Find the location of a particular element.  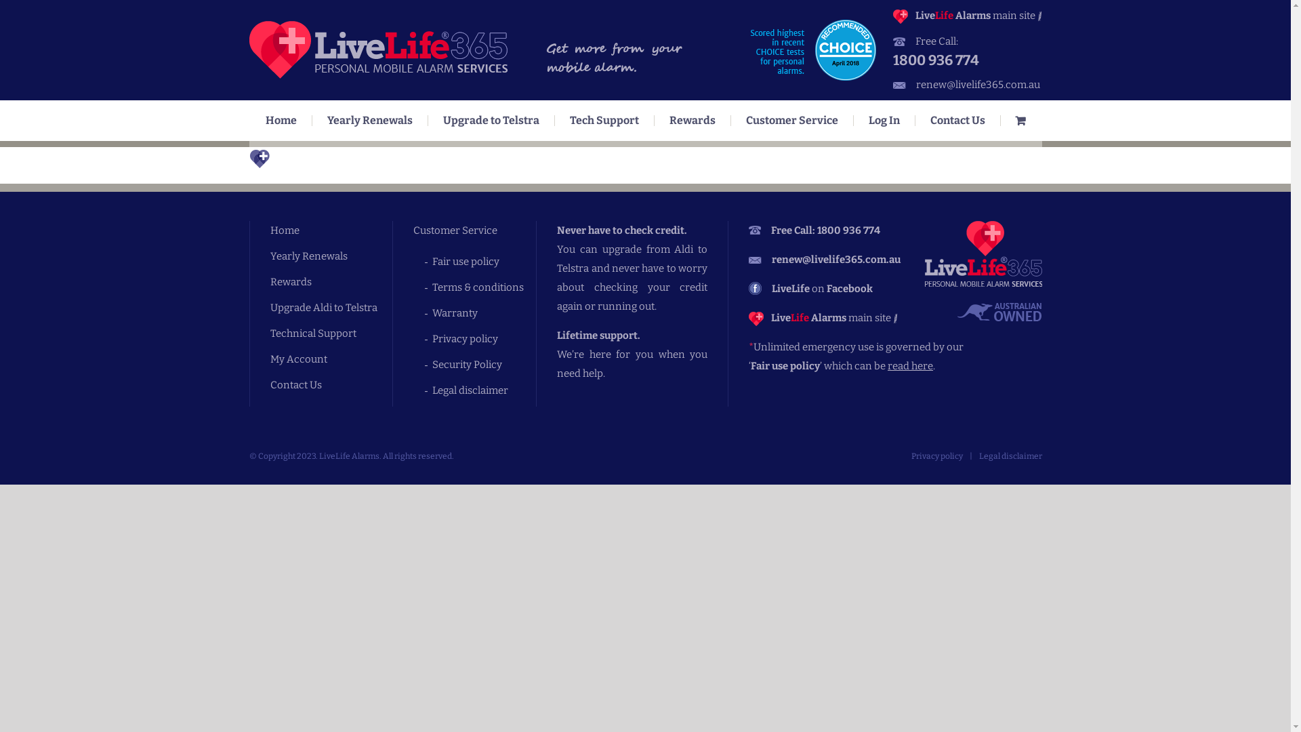

Rewards is located at coordinates (693, 121).